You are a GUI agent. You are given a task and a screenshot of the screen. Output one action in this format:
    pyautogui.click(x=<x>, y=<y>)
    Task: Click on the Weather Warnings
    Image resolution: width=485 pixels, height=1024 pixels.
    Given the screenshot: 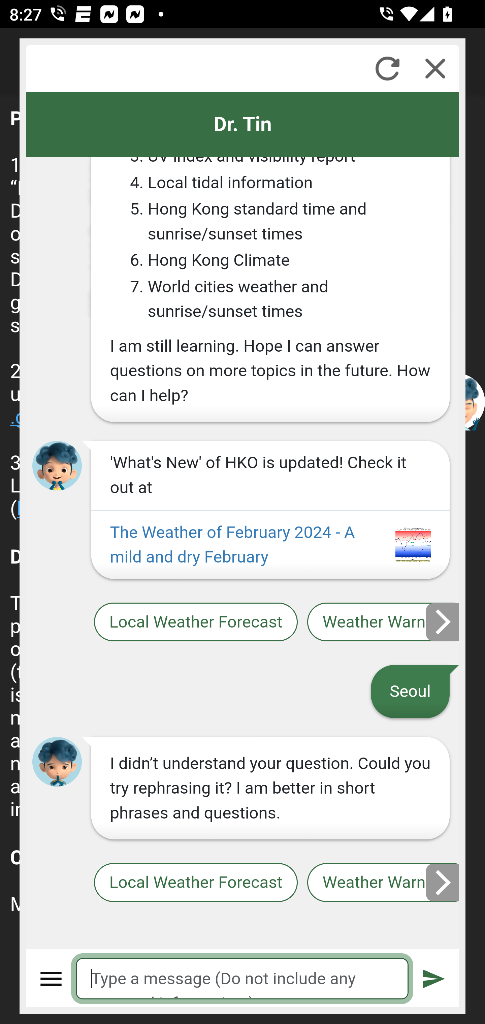 What is the action you would take?
    pyautogui.click(x=383, y=883)
    